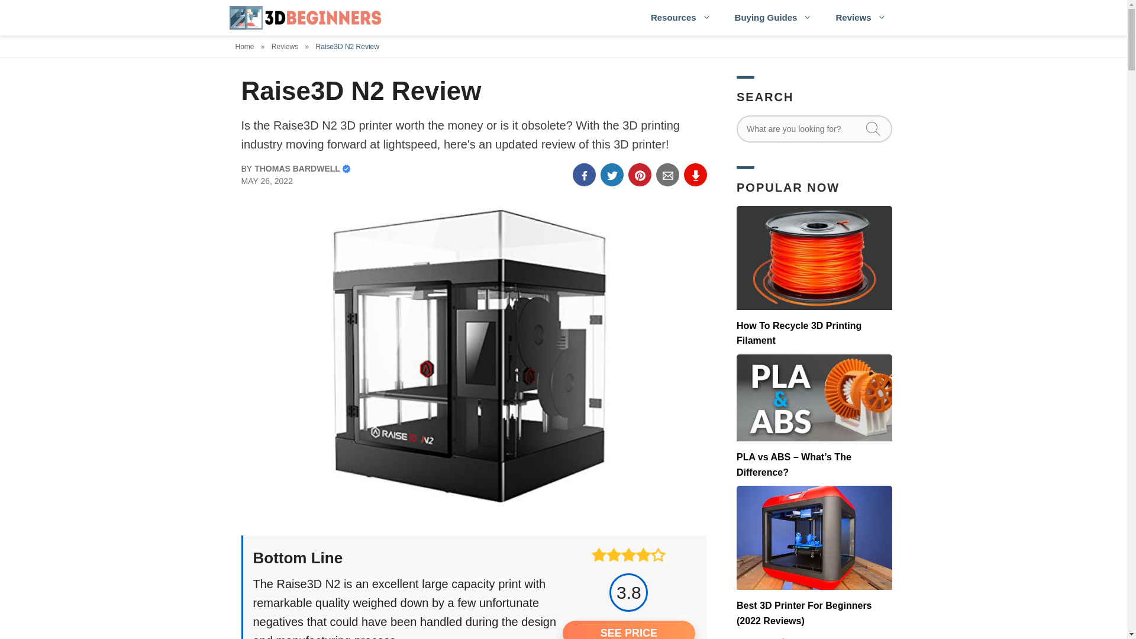 The height and width of the screenshot is (639, 1136). What do you see at coordinates (247, 47) in the screenshot?
I see `Home` at bounding box center [247, 47].